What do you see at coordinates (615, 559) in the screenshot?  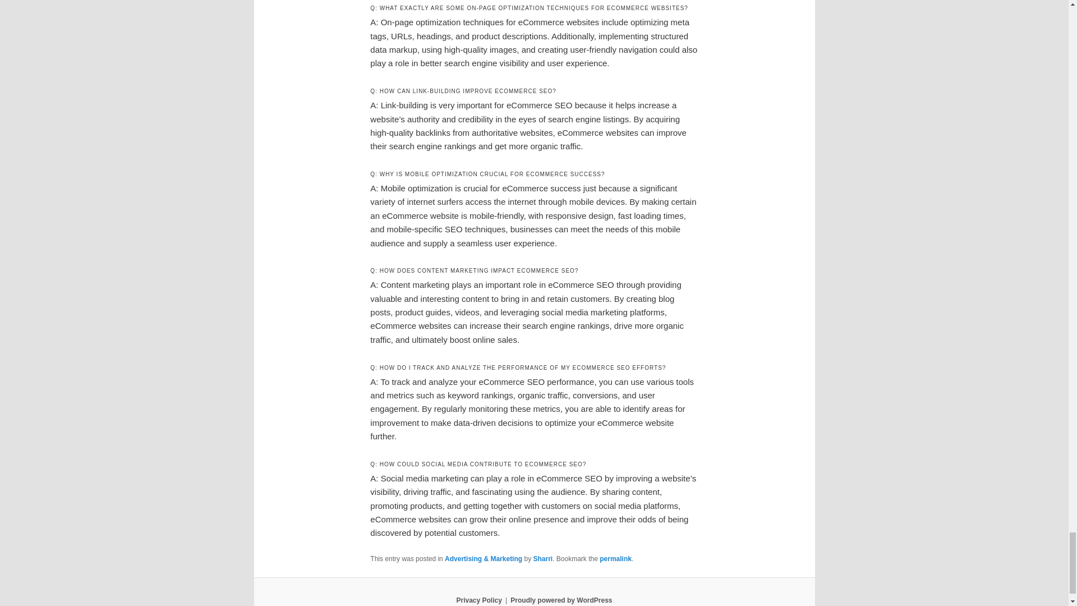 I see `permalink` at bounding box center [615, 559].